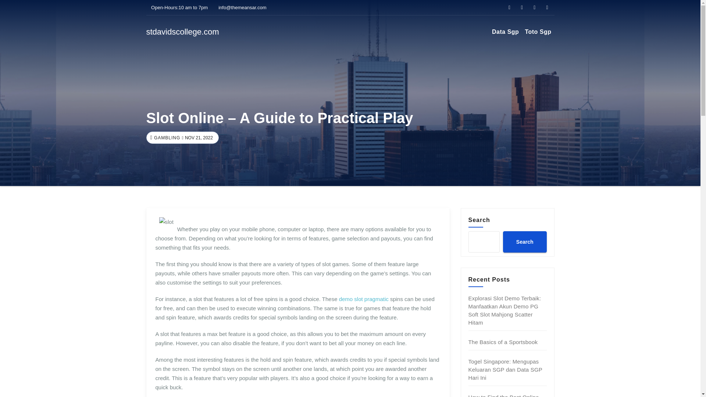 Image resolution: width=706 pixels, height=397 pixels. Describe the element at coordinates (505, 32) in the screenshot. I see `Data Sgp` at that location.